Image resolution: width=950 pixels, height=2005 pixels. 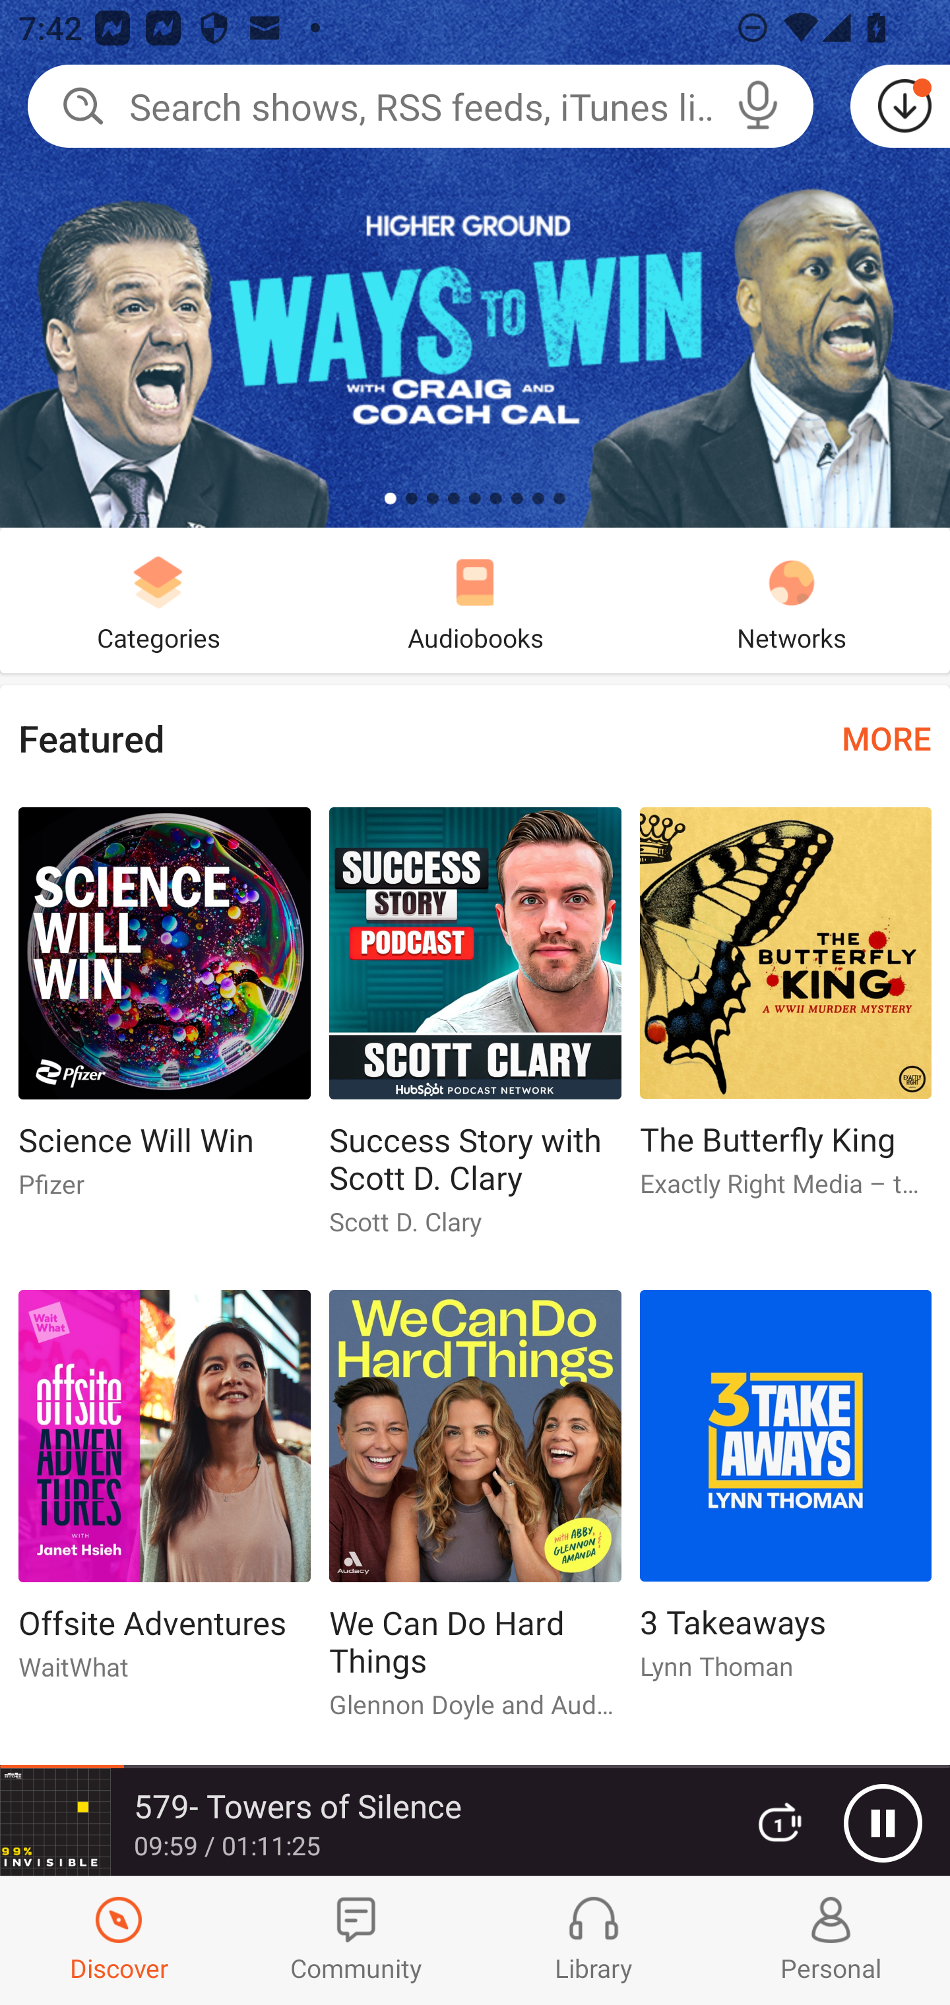 I want to click on Pause, so click(x=883, y=1823).